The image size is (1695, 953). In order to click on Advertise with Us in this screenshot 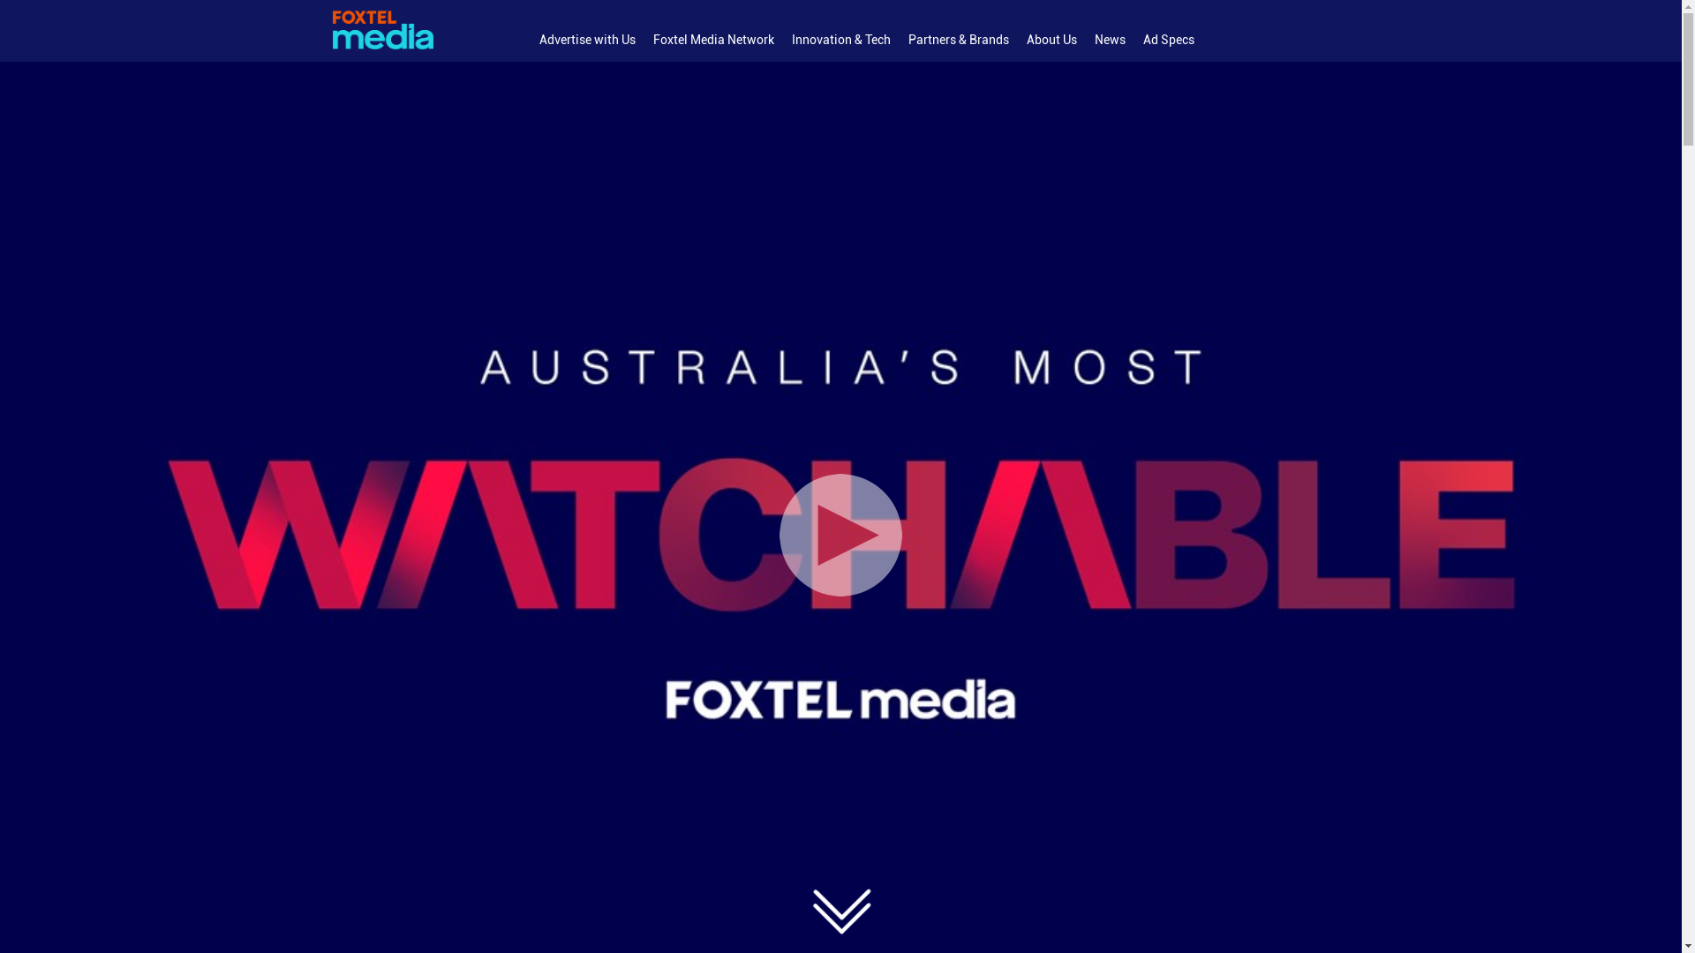, I will do `click(586, 41)`.